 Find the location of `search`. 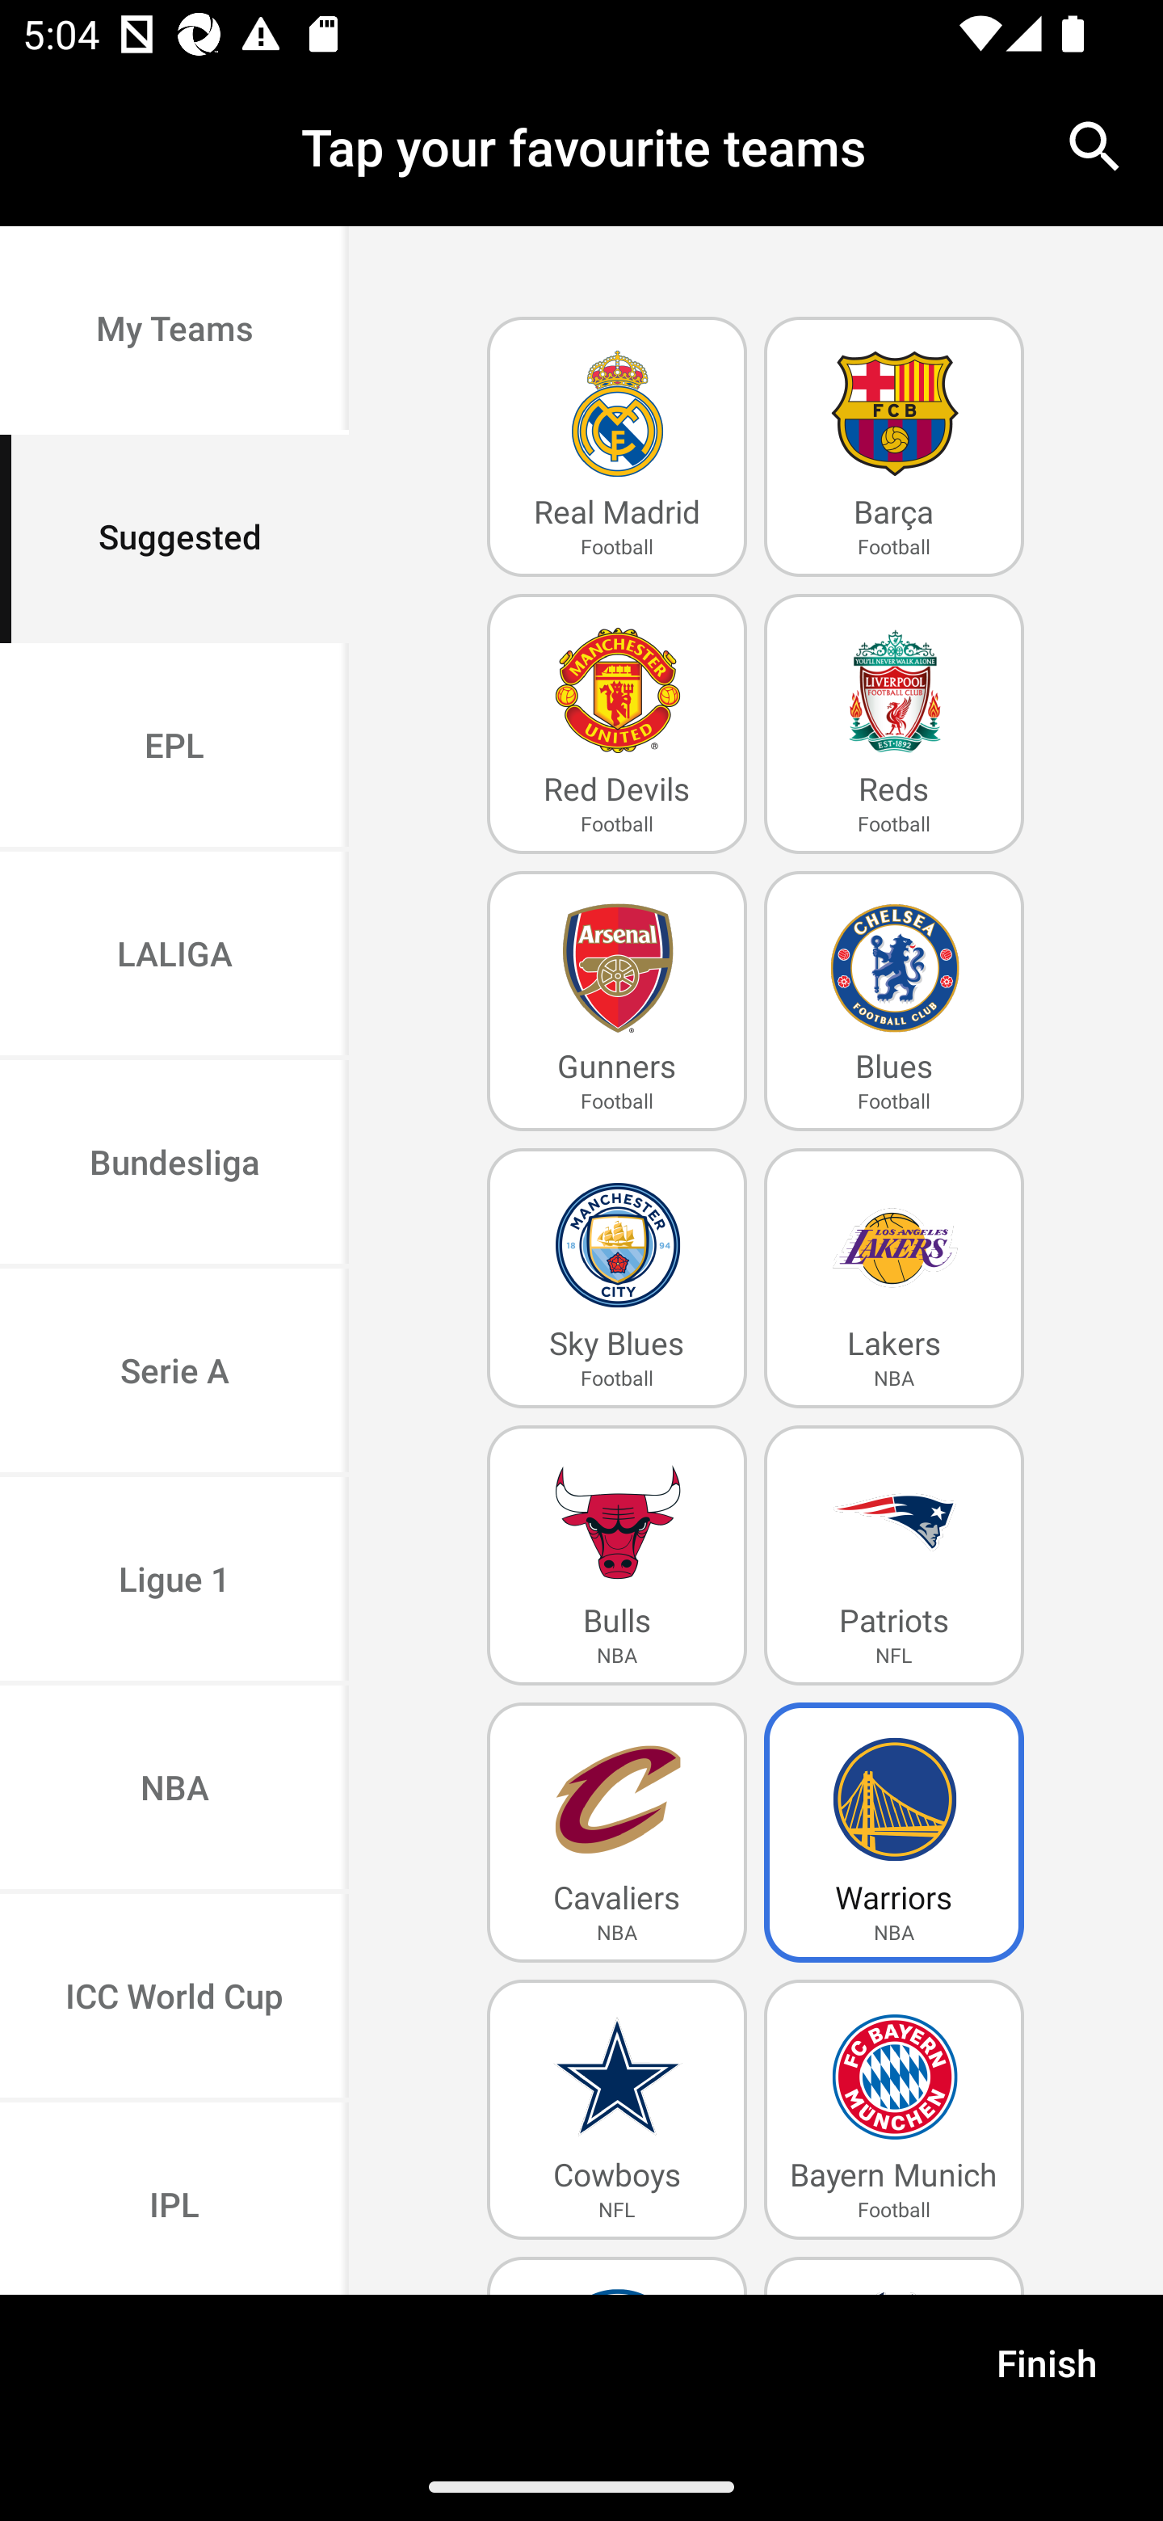

search is located at coordinates (1095, 145).